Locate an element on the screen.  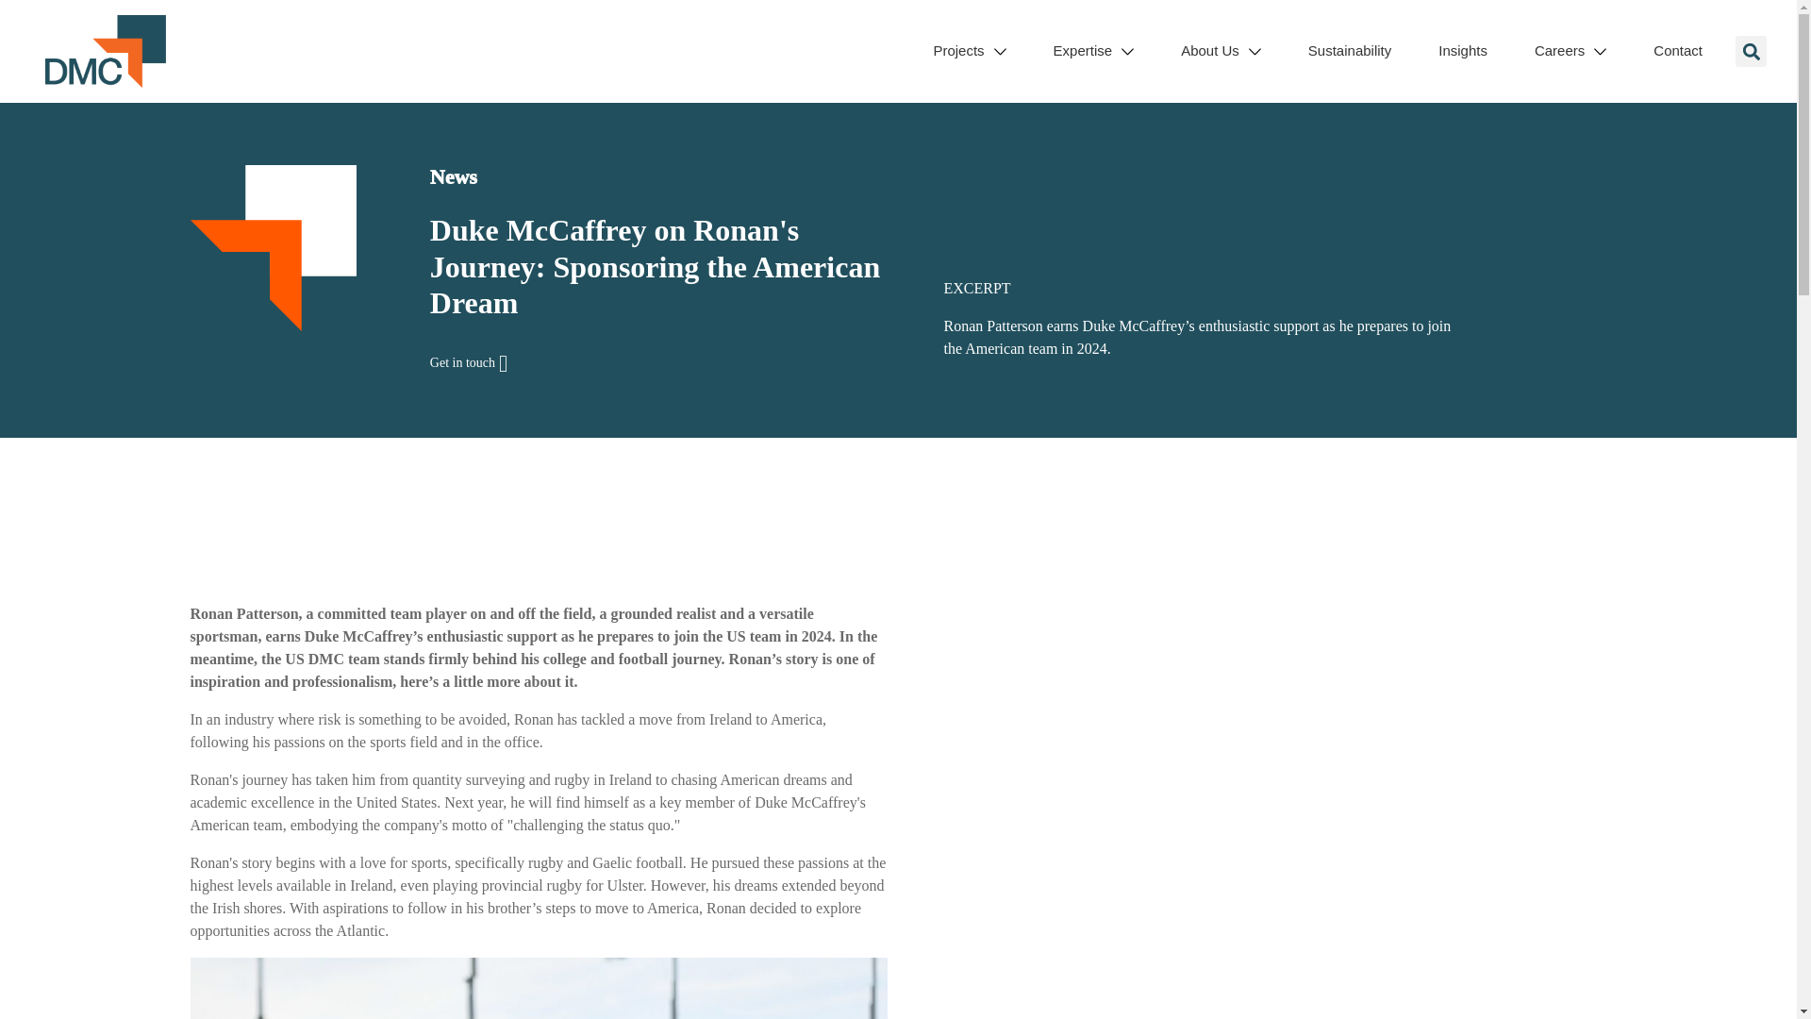
About Us is located at coordinates (1221, 52).